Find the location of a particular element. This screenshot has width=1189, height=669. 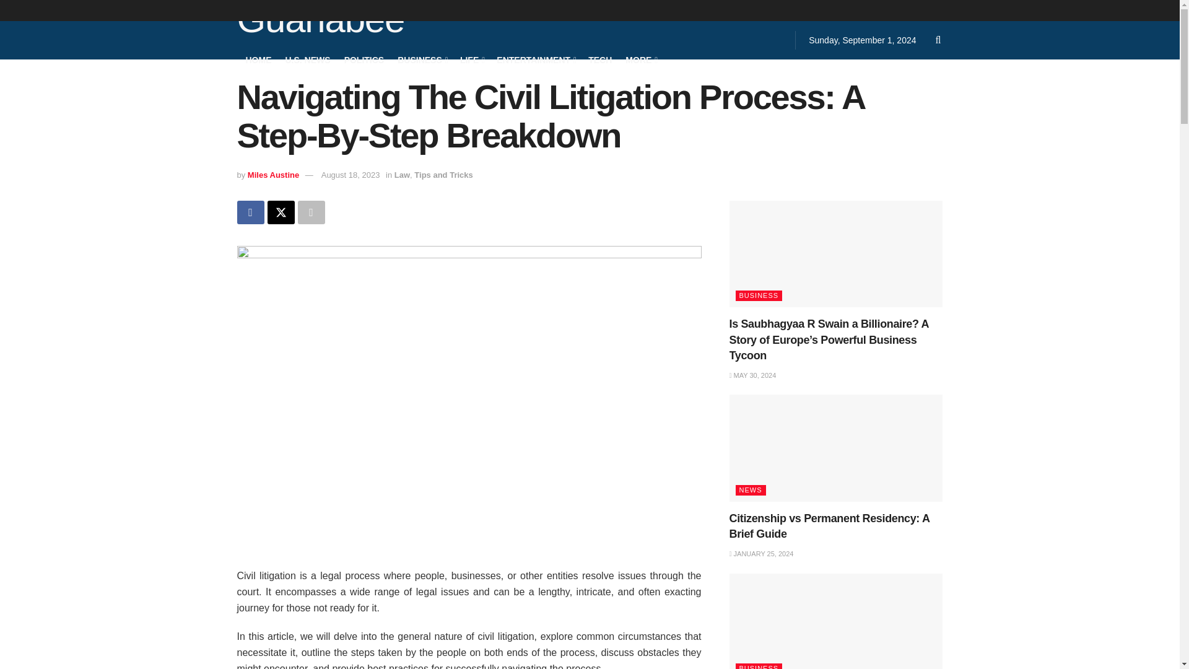

Law is located at coordinates (403, 175).